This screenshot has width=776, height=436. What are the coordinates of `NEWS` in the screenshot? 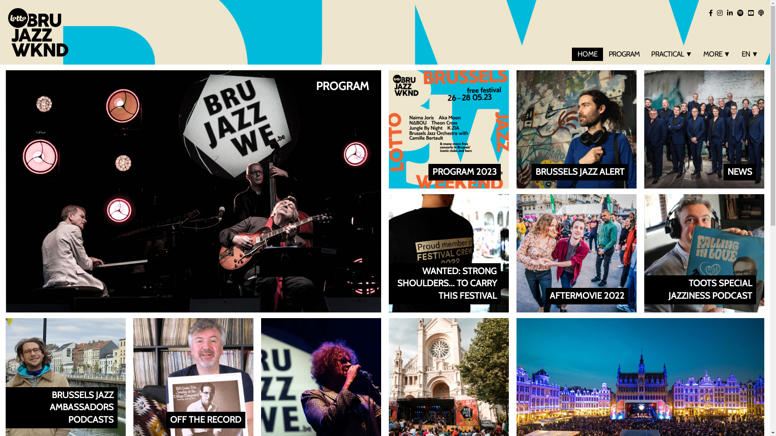 It's located at (704, 129).